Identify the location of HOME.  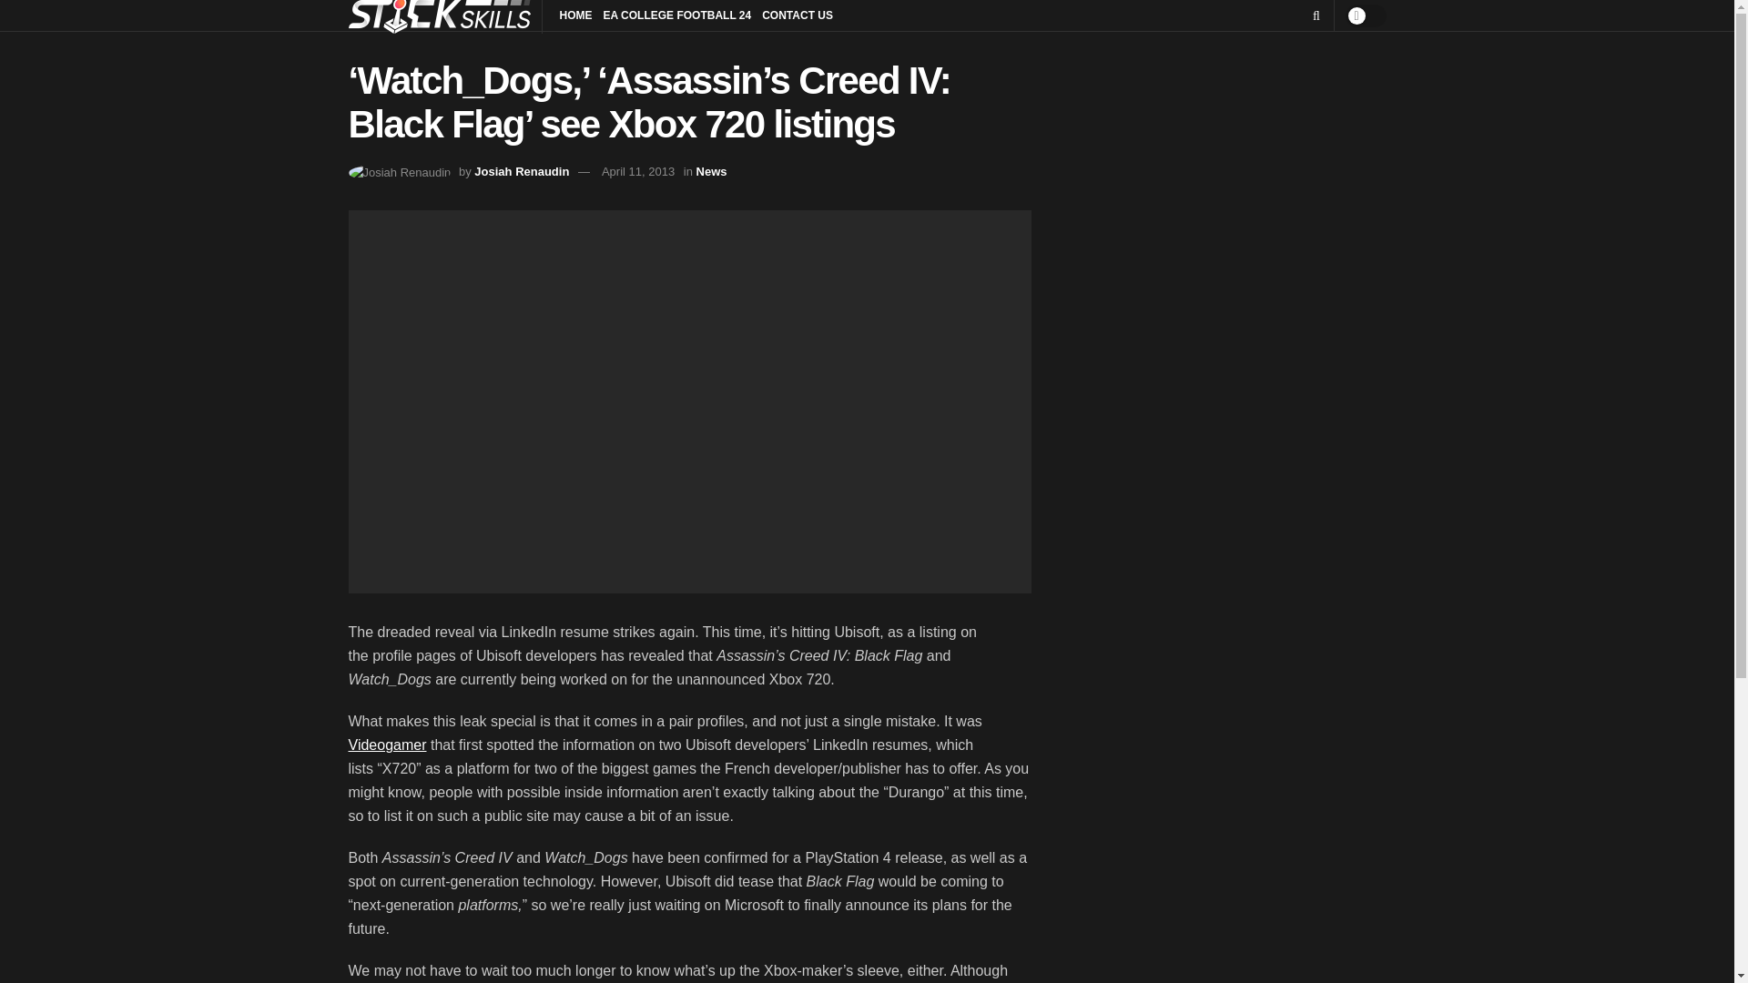
(575, 15).